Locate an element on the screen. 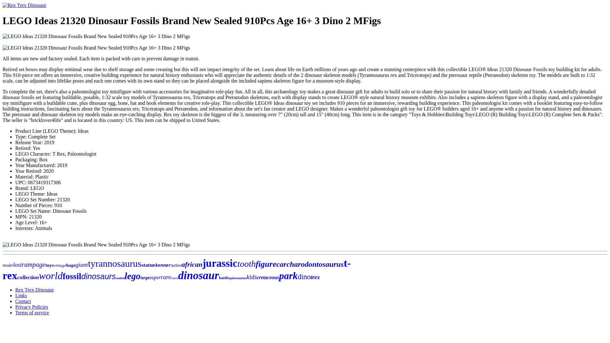 This screenshot has height=343, width=610. lost is located at coordinates (17, 265).